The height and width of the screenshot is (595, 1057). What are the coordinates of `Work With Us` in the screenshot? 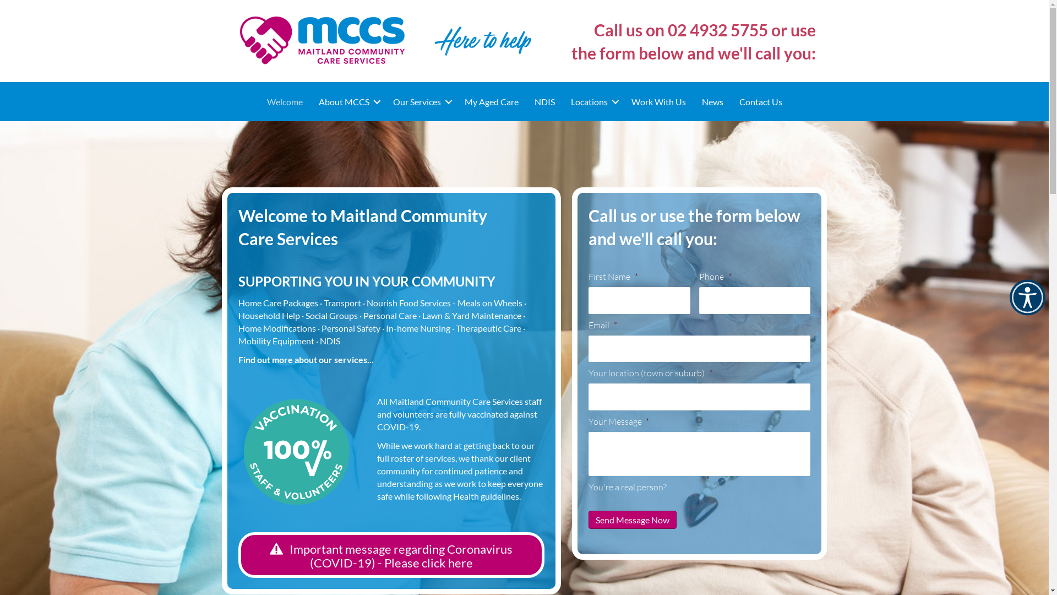 It's located at (658, 101).